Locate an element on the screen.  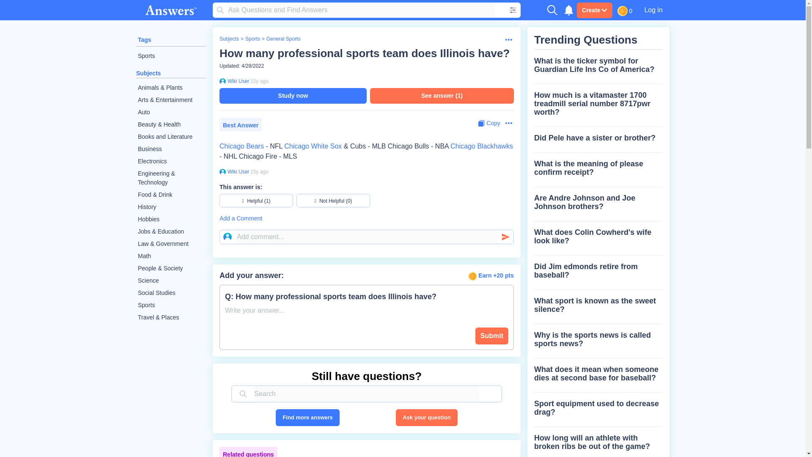
Social Studies is located at coordinates (171, 293).